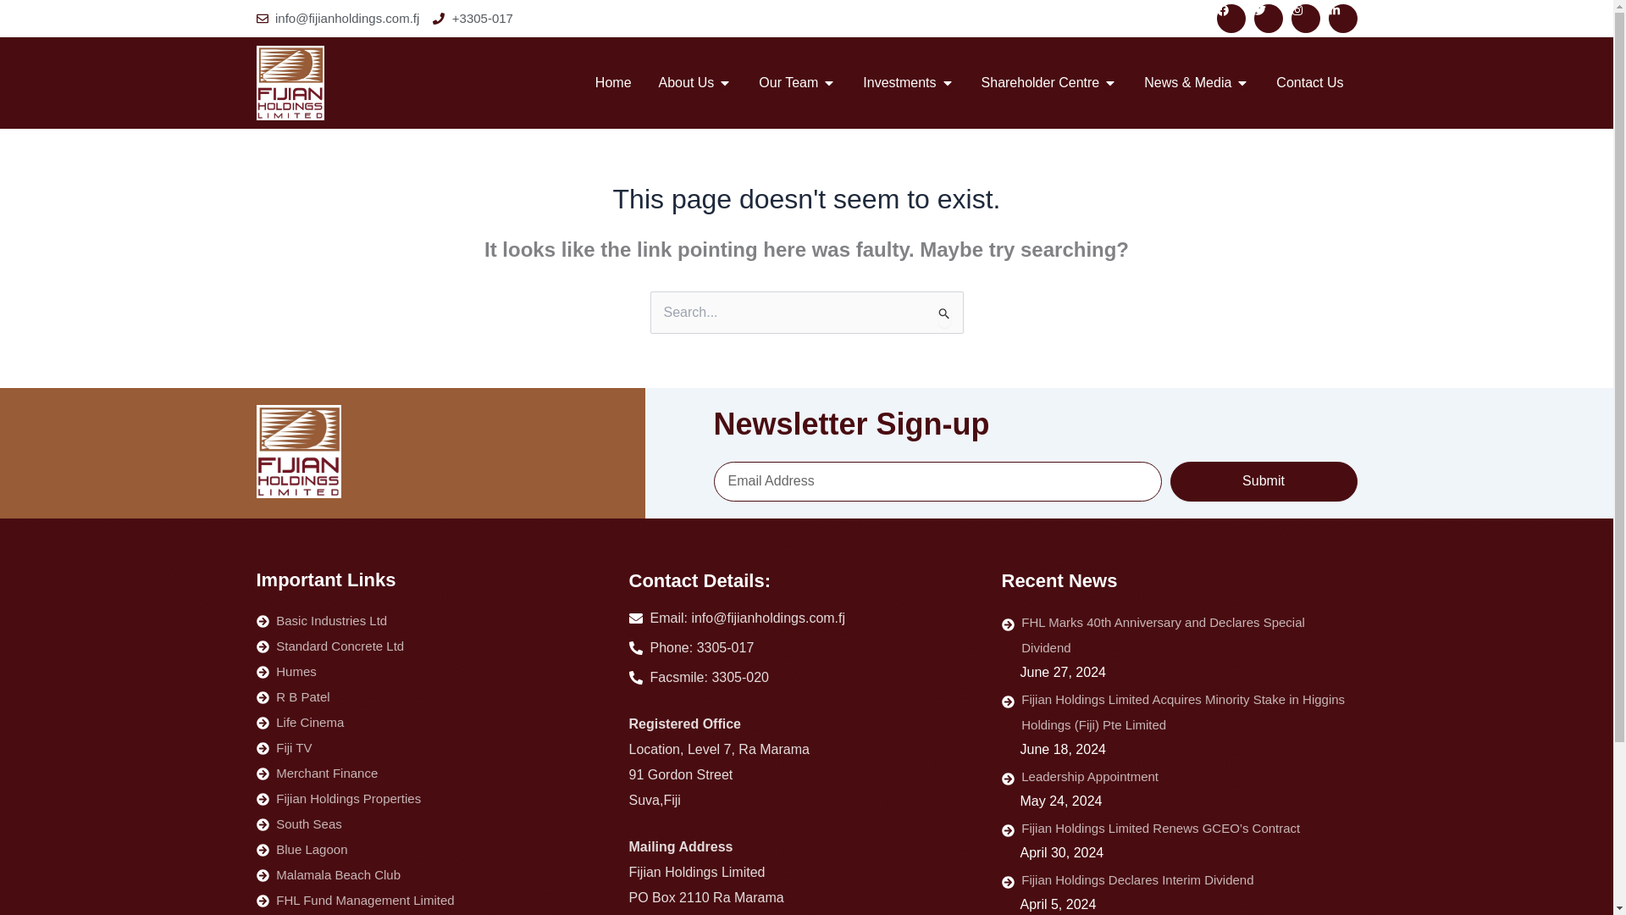  I want to click on Home, so click(613, 83).